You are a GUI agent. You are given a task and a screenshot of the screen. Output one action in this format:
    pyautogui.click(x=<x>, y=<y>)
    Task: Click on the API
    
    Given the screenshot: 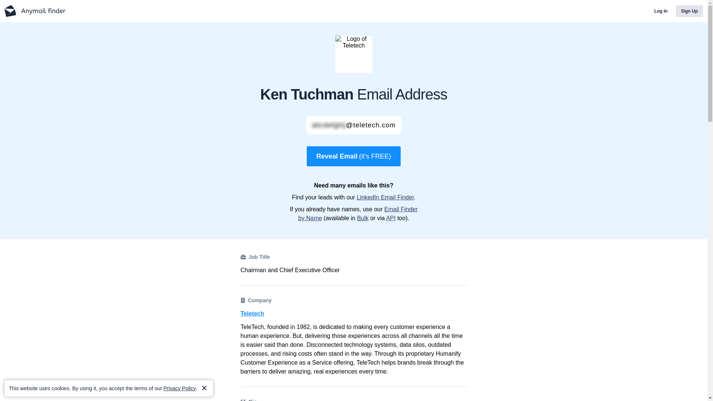 What is the action you would take?
    pyautogui.click(x=391, y=218)
    